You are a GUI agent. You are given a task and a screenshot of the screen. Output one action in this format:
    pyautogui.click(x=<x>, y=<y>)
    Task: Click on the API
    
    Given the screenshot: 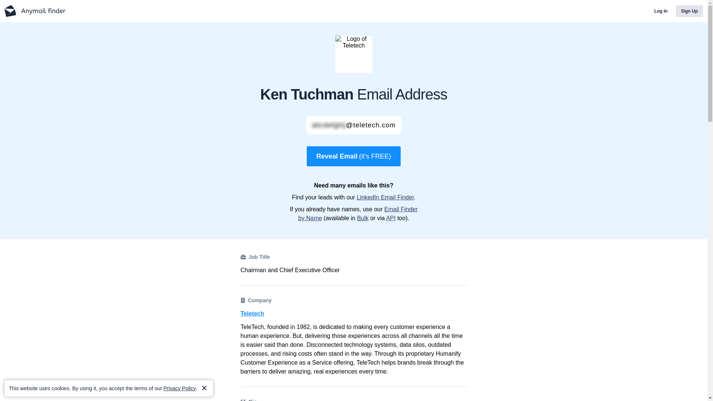 What is the action you would take?
    pyautogui.click(x=391, y=218)
    